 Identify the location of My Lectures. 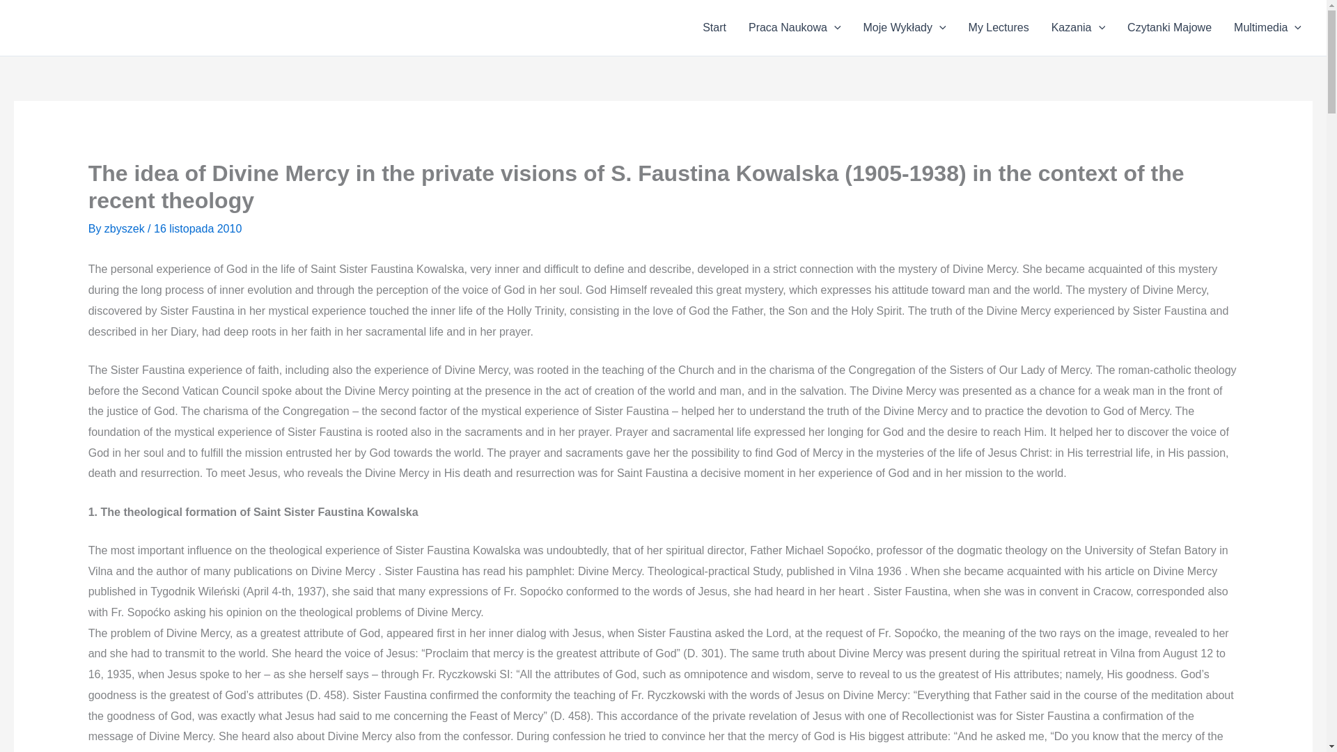
(999, 28).